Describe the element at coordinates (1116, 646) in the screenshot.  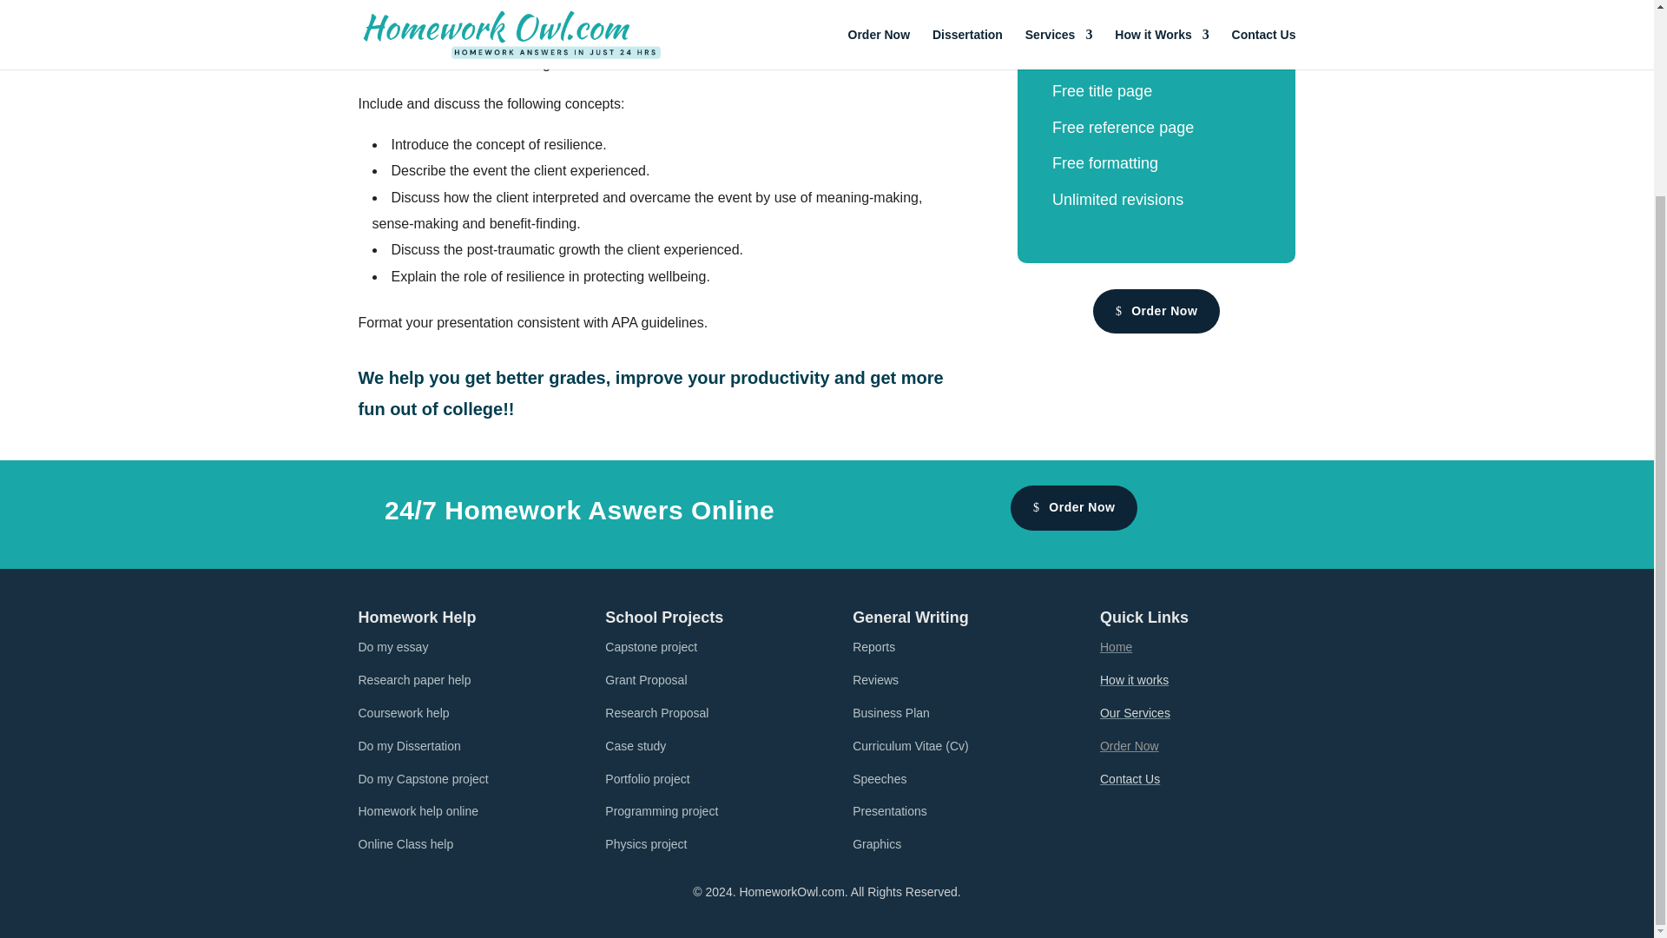
I see `Home` at that location.